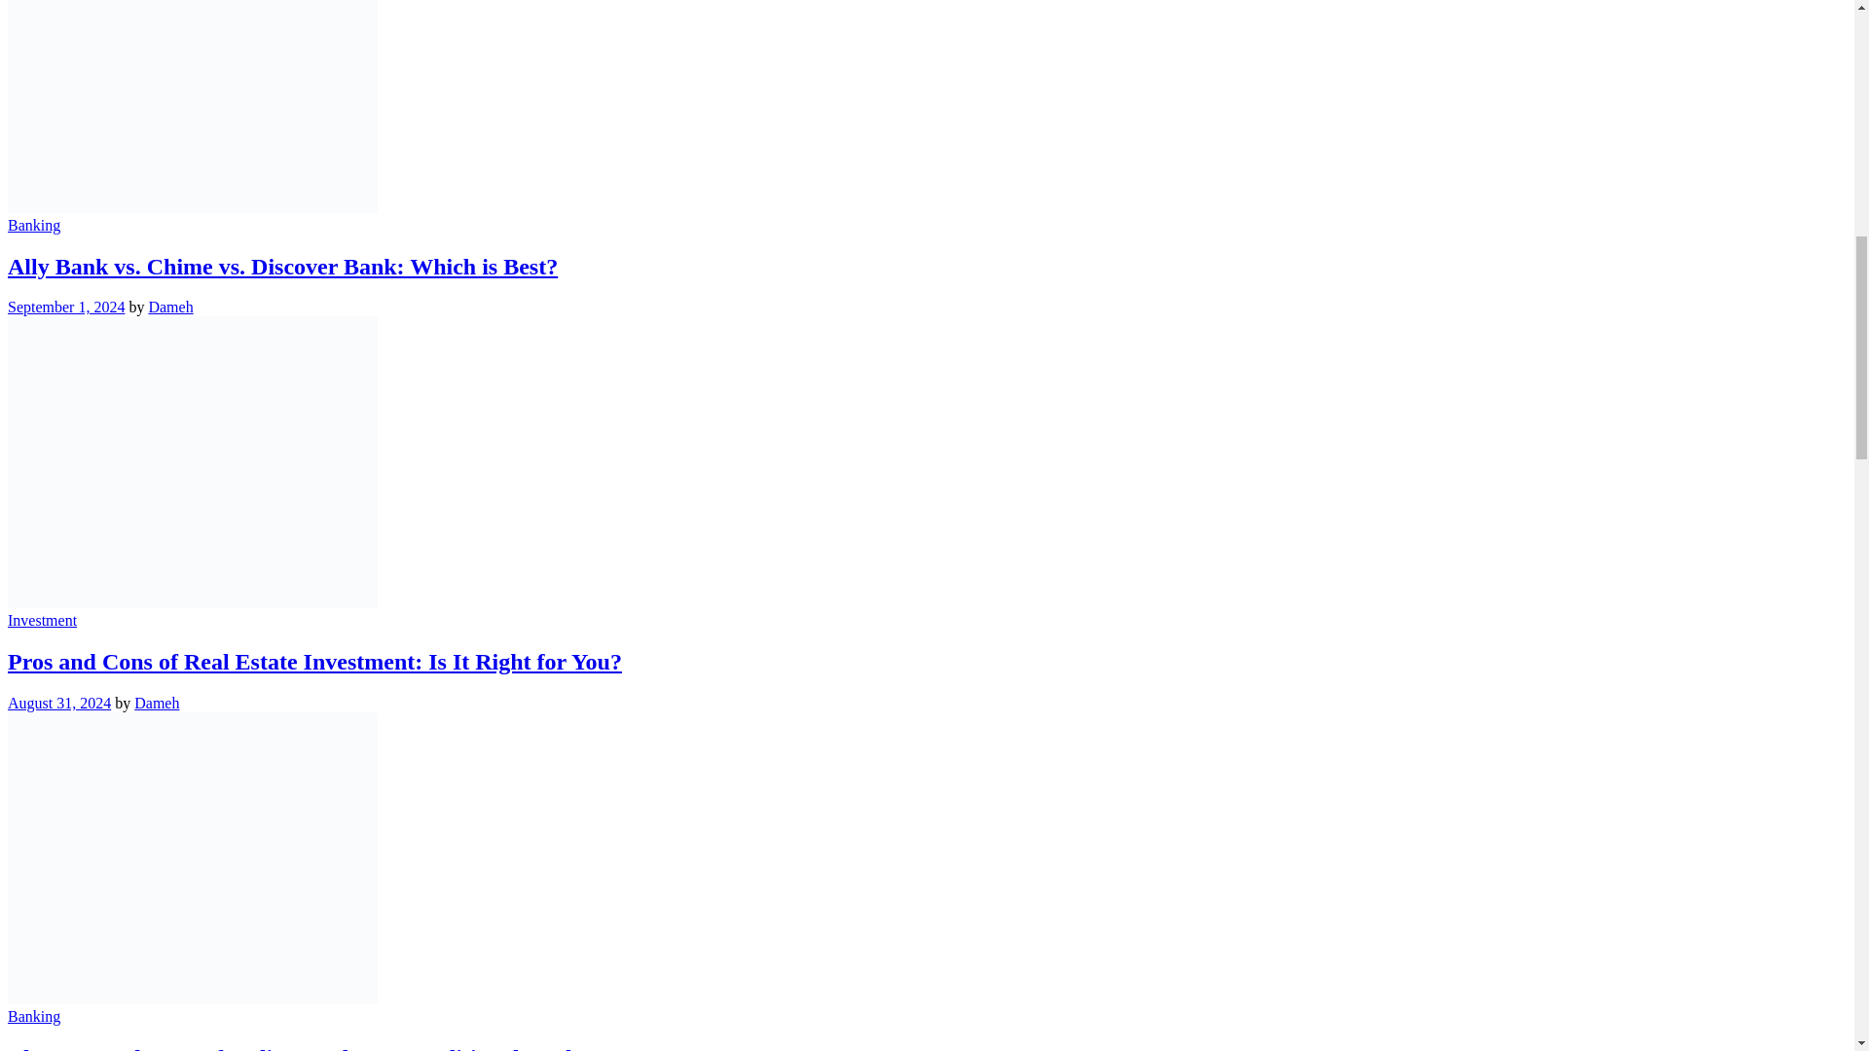  I want to click on Dameh, so click(157, 703).